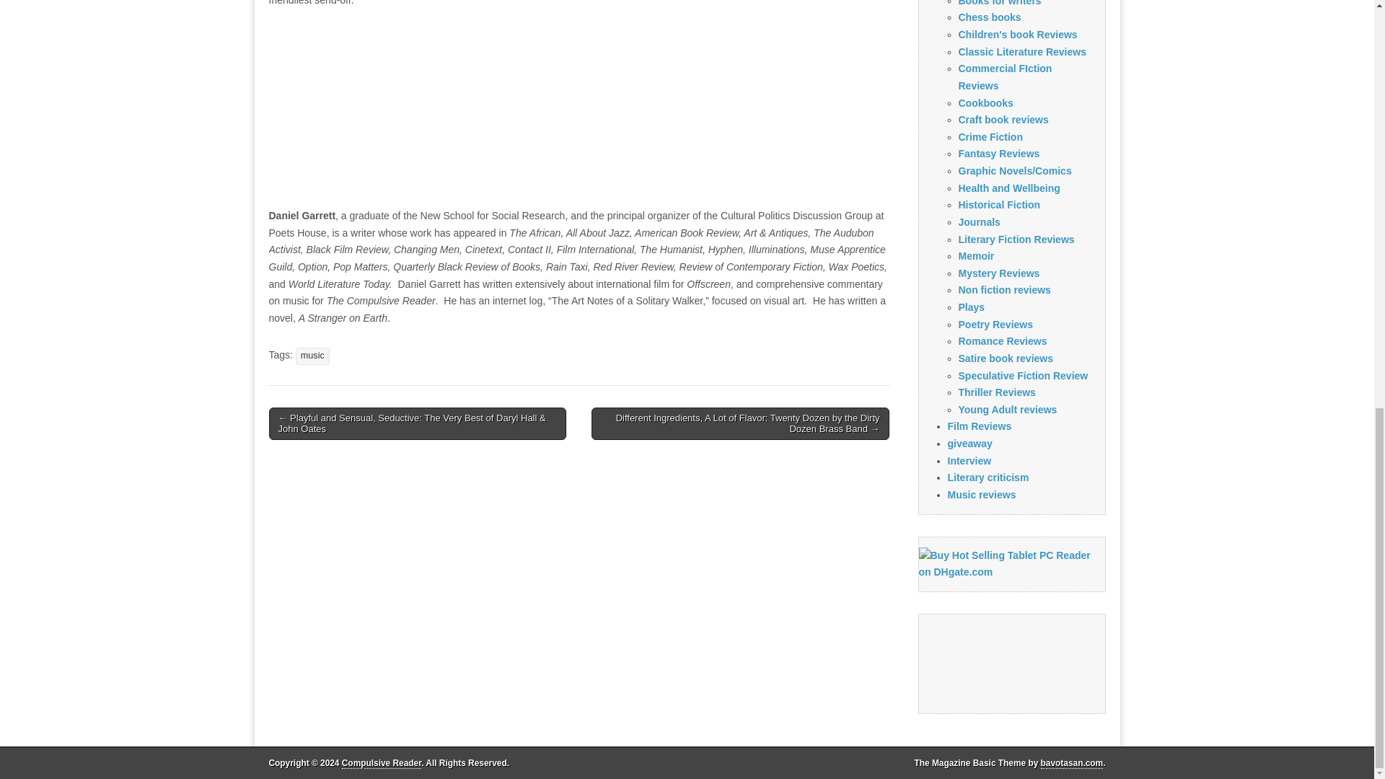 The height and width of the screenshot is (779, 1385). What do you see at coordinates (998, 154) in the screenshot?
I see `Fantasy Reviews` at bounding box center [998, 154].